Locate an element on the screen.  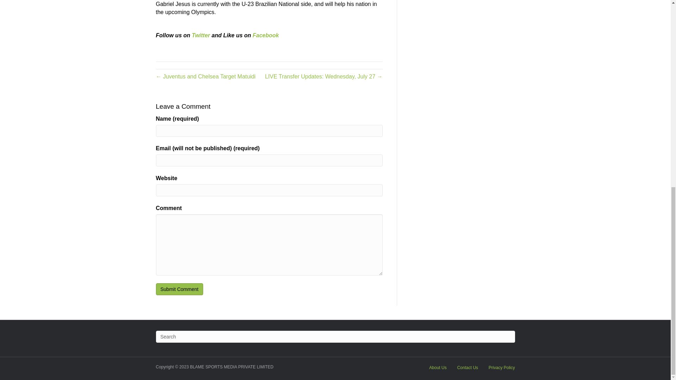
Submit Comment is located at coordinates (179, 289).